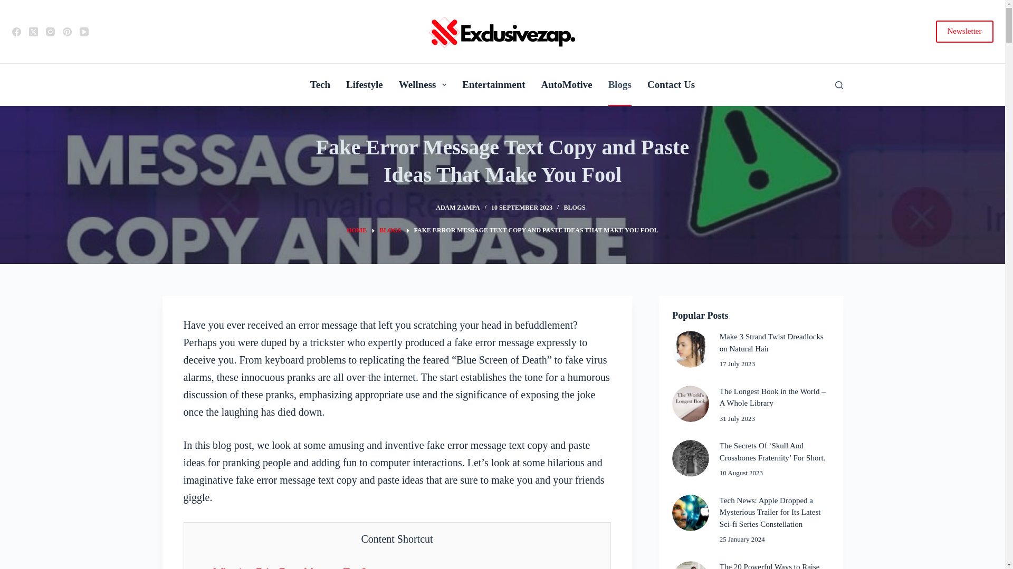  What do you see at coordinates (671, 84) in the screenshot?
I see `Contact Us` at bounding box center [671, 84].